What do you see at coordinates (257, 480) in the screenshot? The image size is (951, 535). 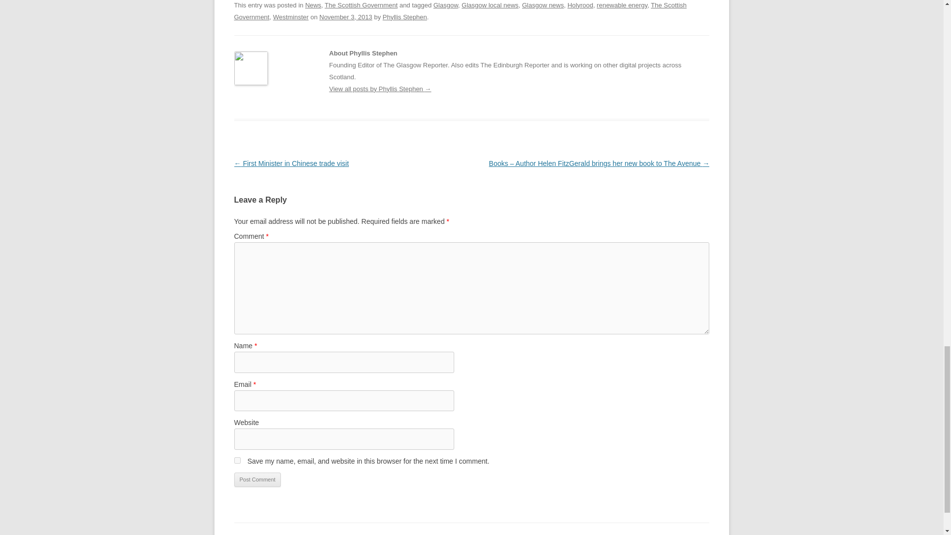 I see `Post Comment` at bounding box center [257, 480].